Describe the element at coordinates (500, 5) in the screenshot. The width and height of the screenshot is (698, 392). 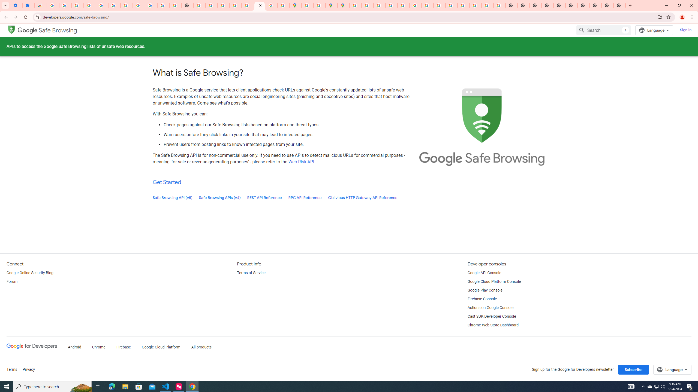
I see `Google Images` at that location.